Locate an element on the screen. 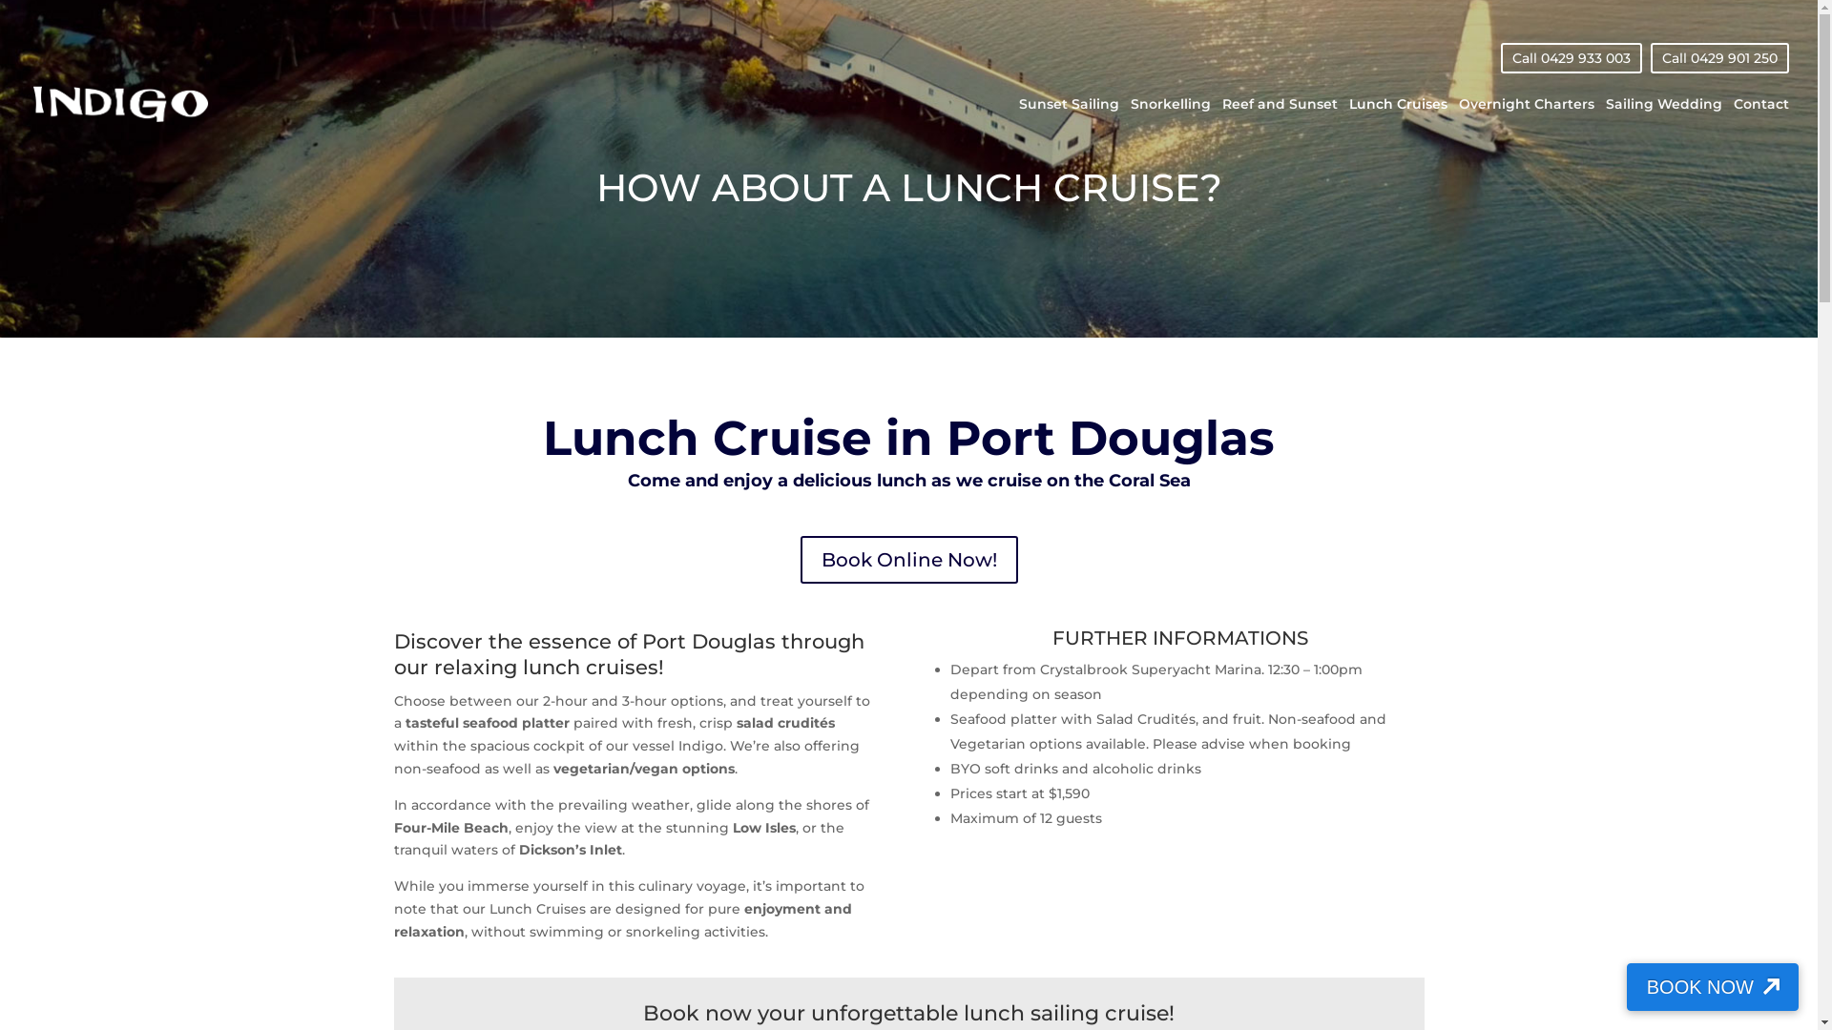  BOOK NOW is located at coordinates (1713, 987).